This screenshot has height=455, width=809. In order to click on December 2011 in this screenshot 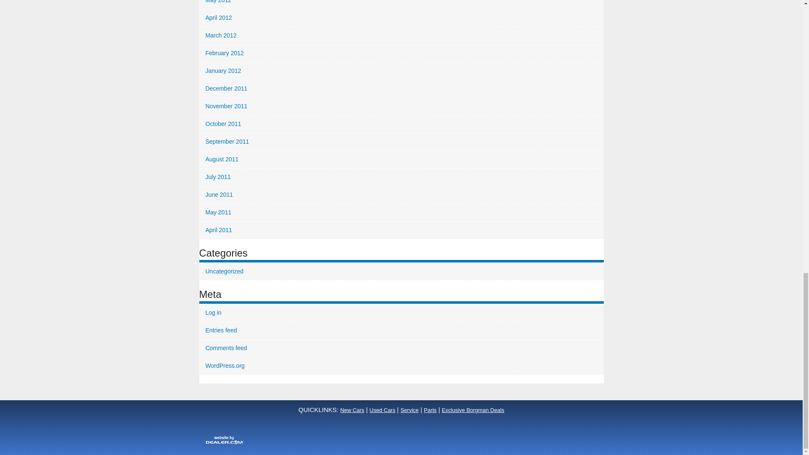, I will do `click(401, 88)`.